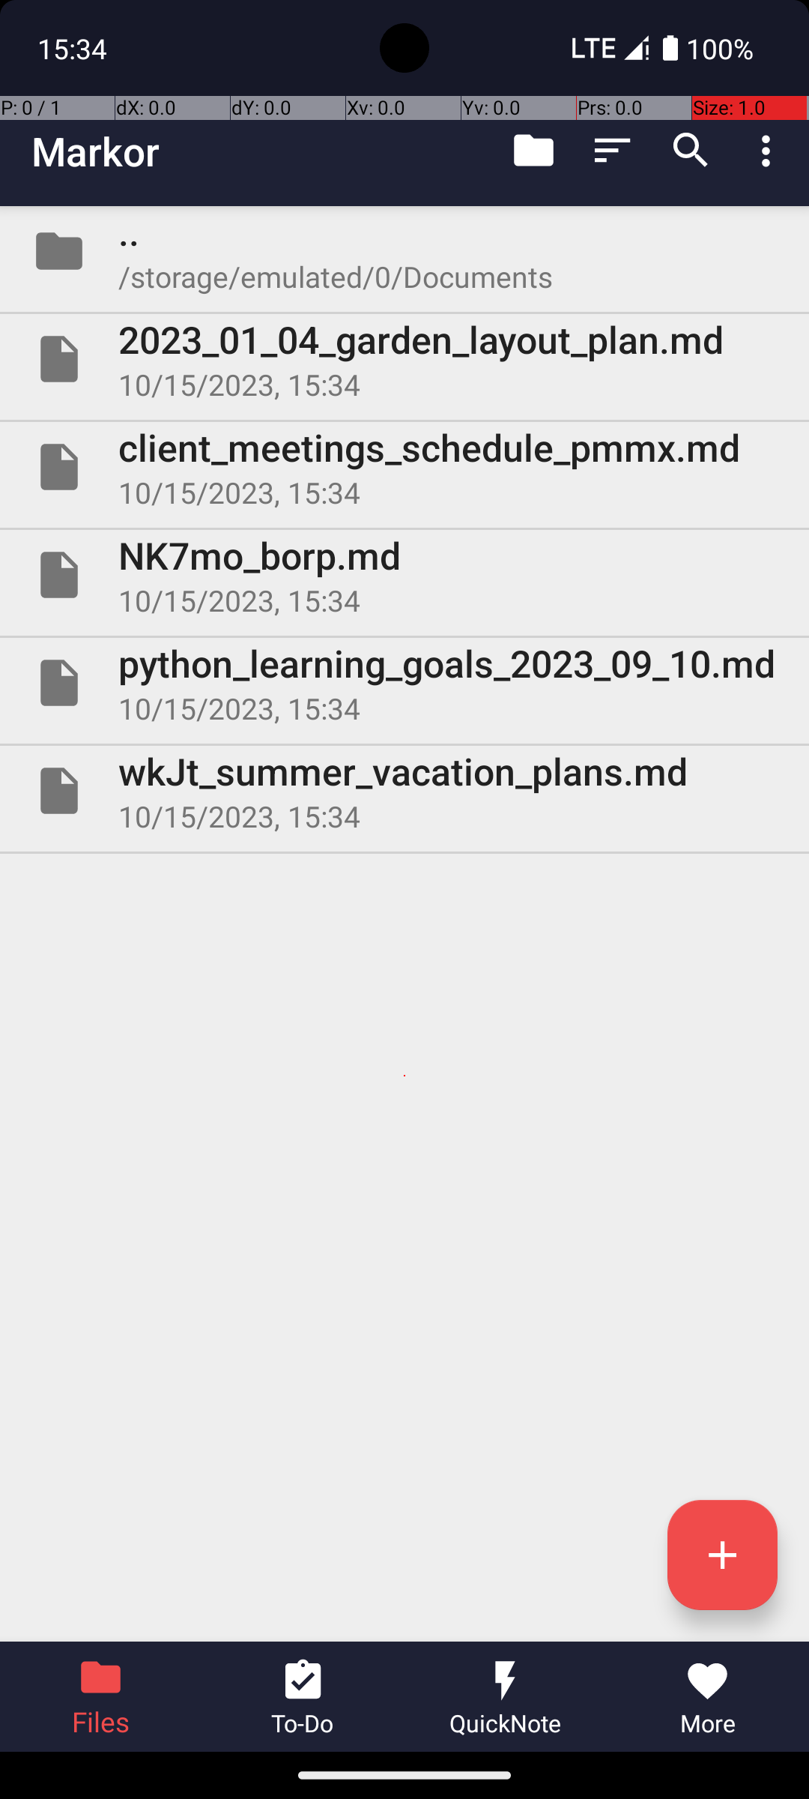 Image resolution: width=809 pixels, height=1799 pixels. Describe the element at coordinates (404, 467) in the screenshot. I see `File client_meetings_schedule_pmmx.md ` at that location.